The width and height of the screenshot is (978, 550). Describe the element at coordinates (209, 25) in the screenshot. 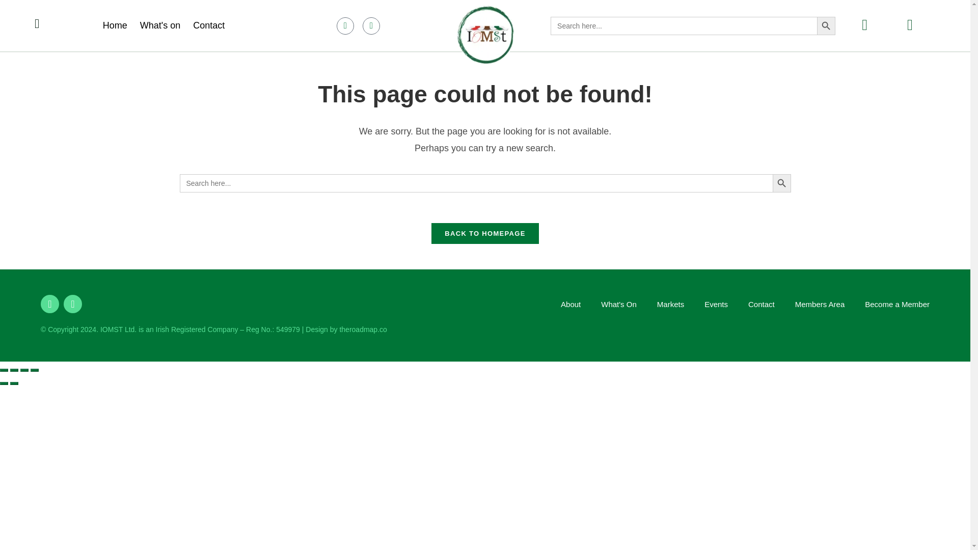

I see `Contact` at that location.